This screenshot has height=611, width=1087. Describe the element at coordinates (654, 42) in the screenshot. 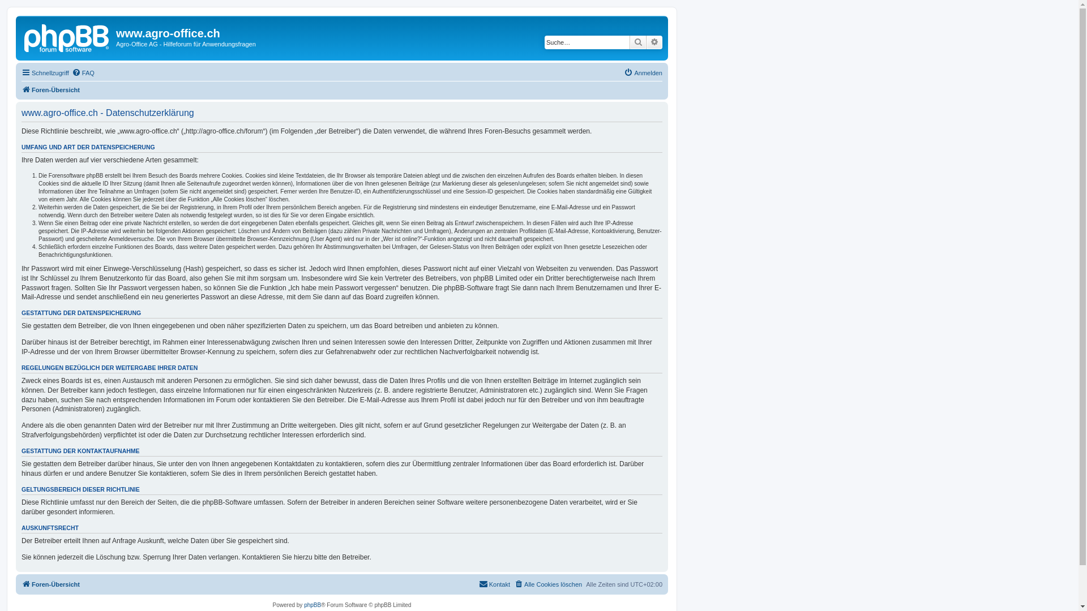

I see `Erweiterte Suche` at that location.